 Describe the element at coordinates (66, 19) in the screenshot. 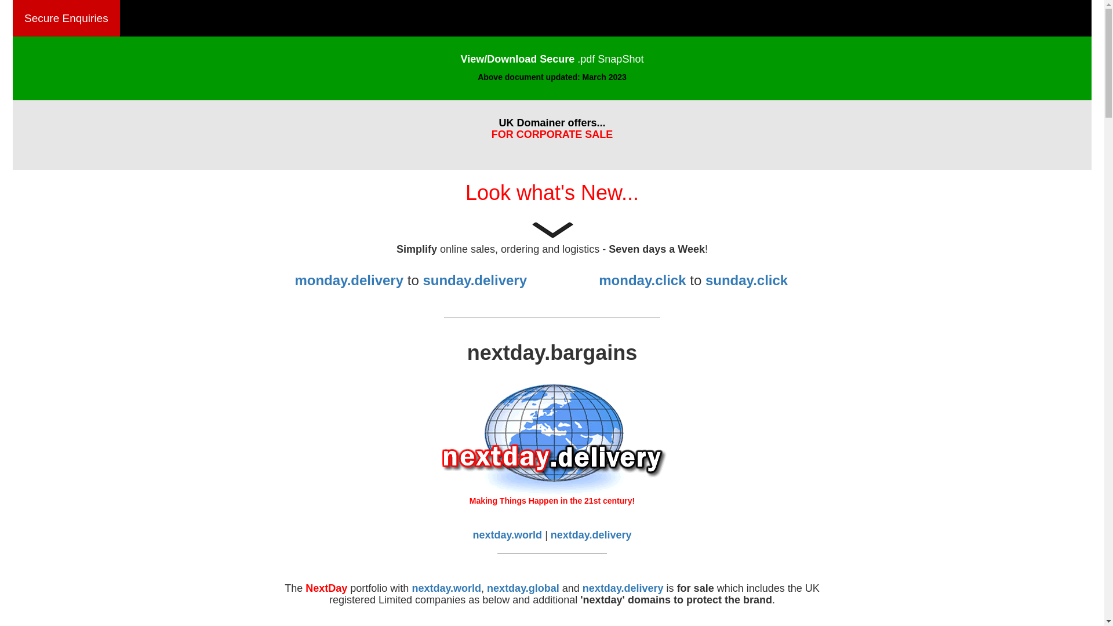

I see `Secure Enquiries` at that location.